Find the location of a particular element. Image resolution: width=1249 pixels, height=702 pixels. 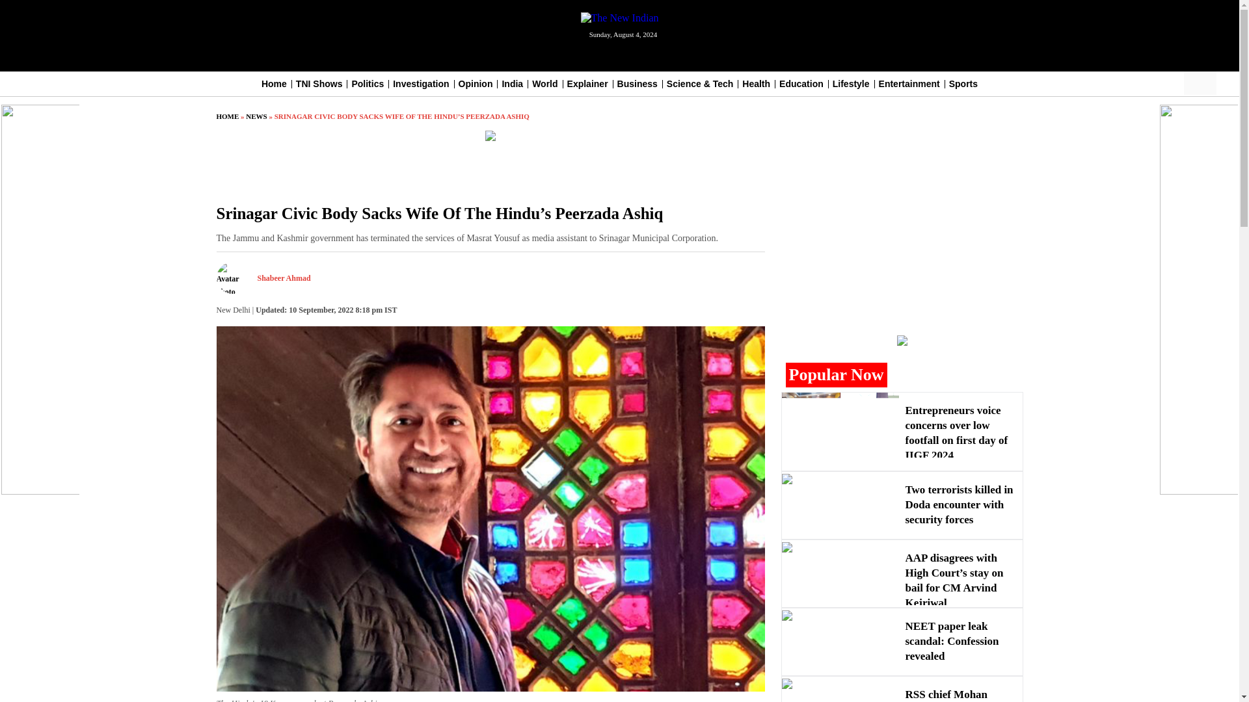

The New Indian is located at coordinates (619, 17).